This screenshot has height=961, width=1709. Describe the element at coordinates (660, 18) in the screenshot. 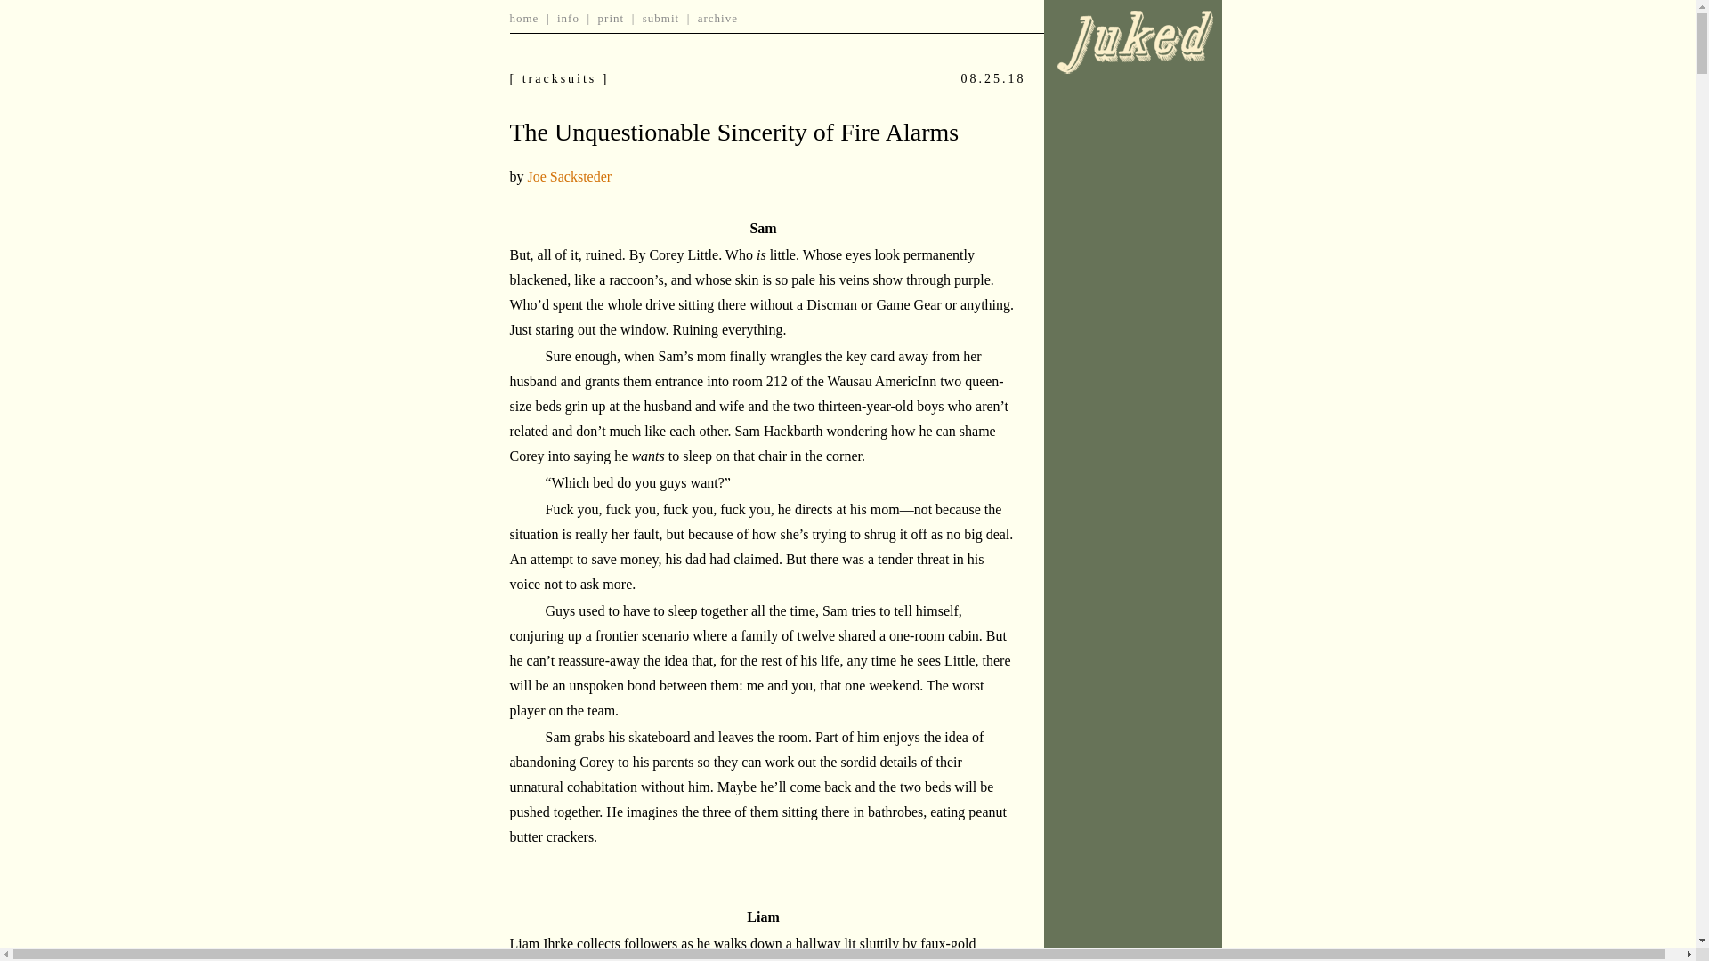

I see `submit` at that location.